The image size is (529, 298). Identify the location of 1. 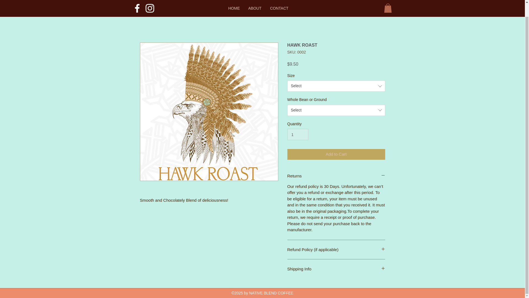
(298, 134).